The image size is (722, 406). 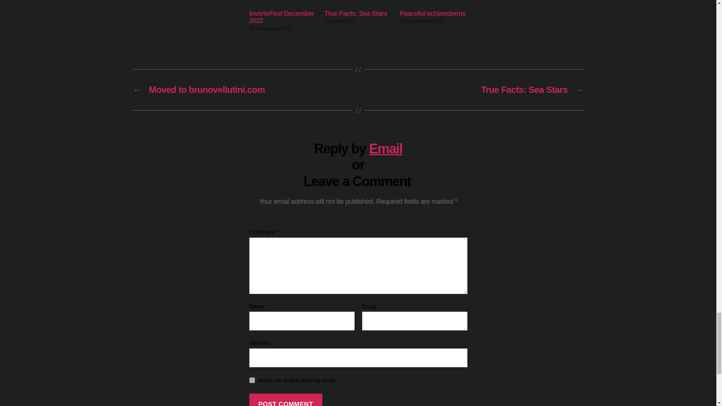 I want to click on True Facts: Sea Stars, so click(x=358, y=3).